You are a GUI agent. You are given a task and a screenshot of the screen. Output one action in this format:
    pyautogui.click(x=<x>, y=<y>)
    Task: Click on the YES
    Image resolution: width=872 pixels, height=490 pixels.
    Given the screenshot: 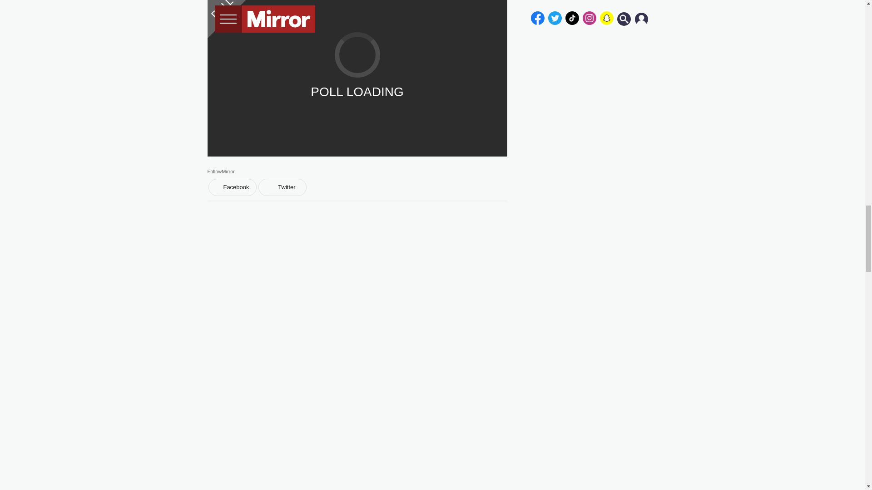 What is the action you would take?
    pyautogui.click(x=357, y=90)
    